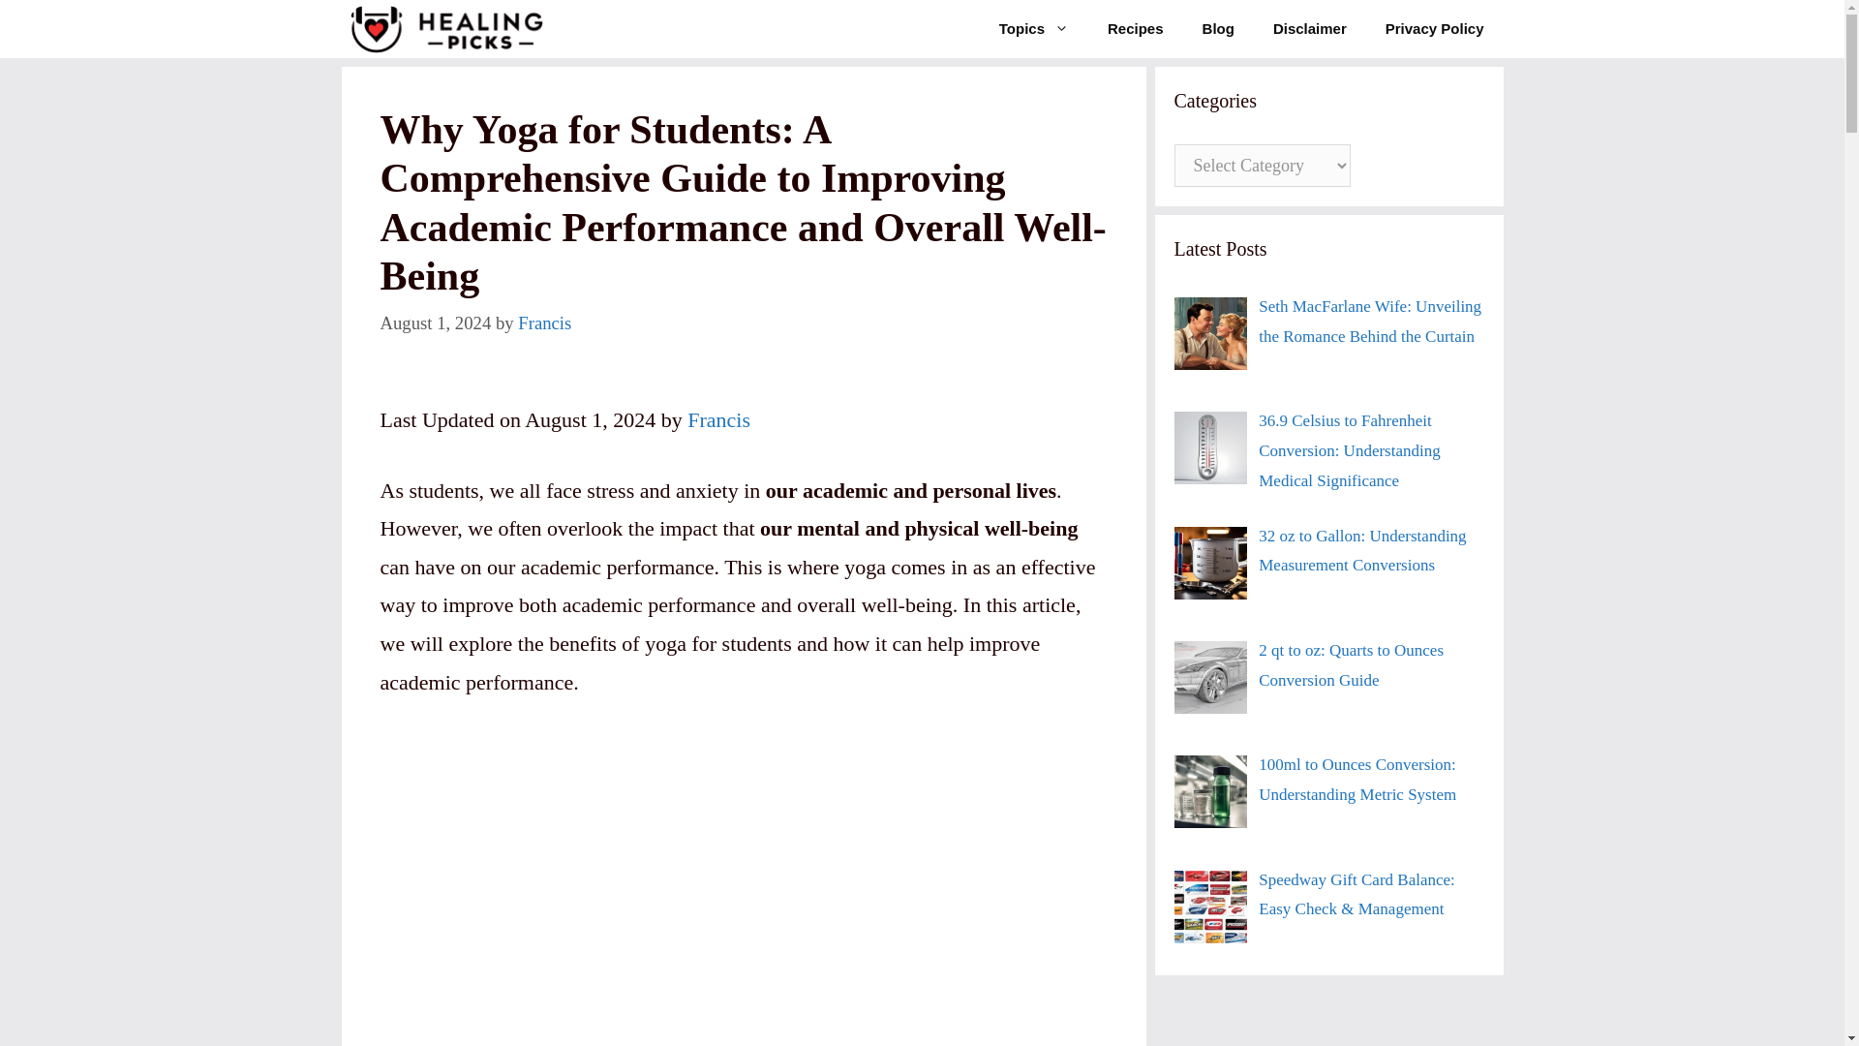 Image resolution: width=1859 pixels, height=1046 pixels. Describe the element at coordinates (1033, 29) in the screenshot. I see `Topics` at that location.